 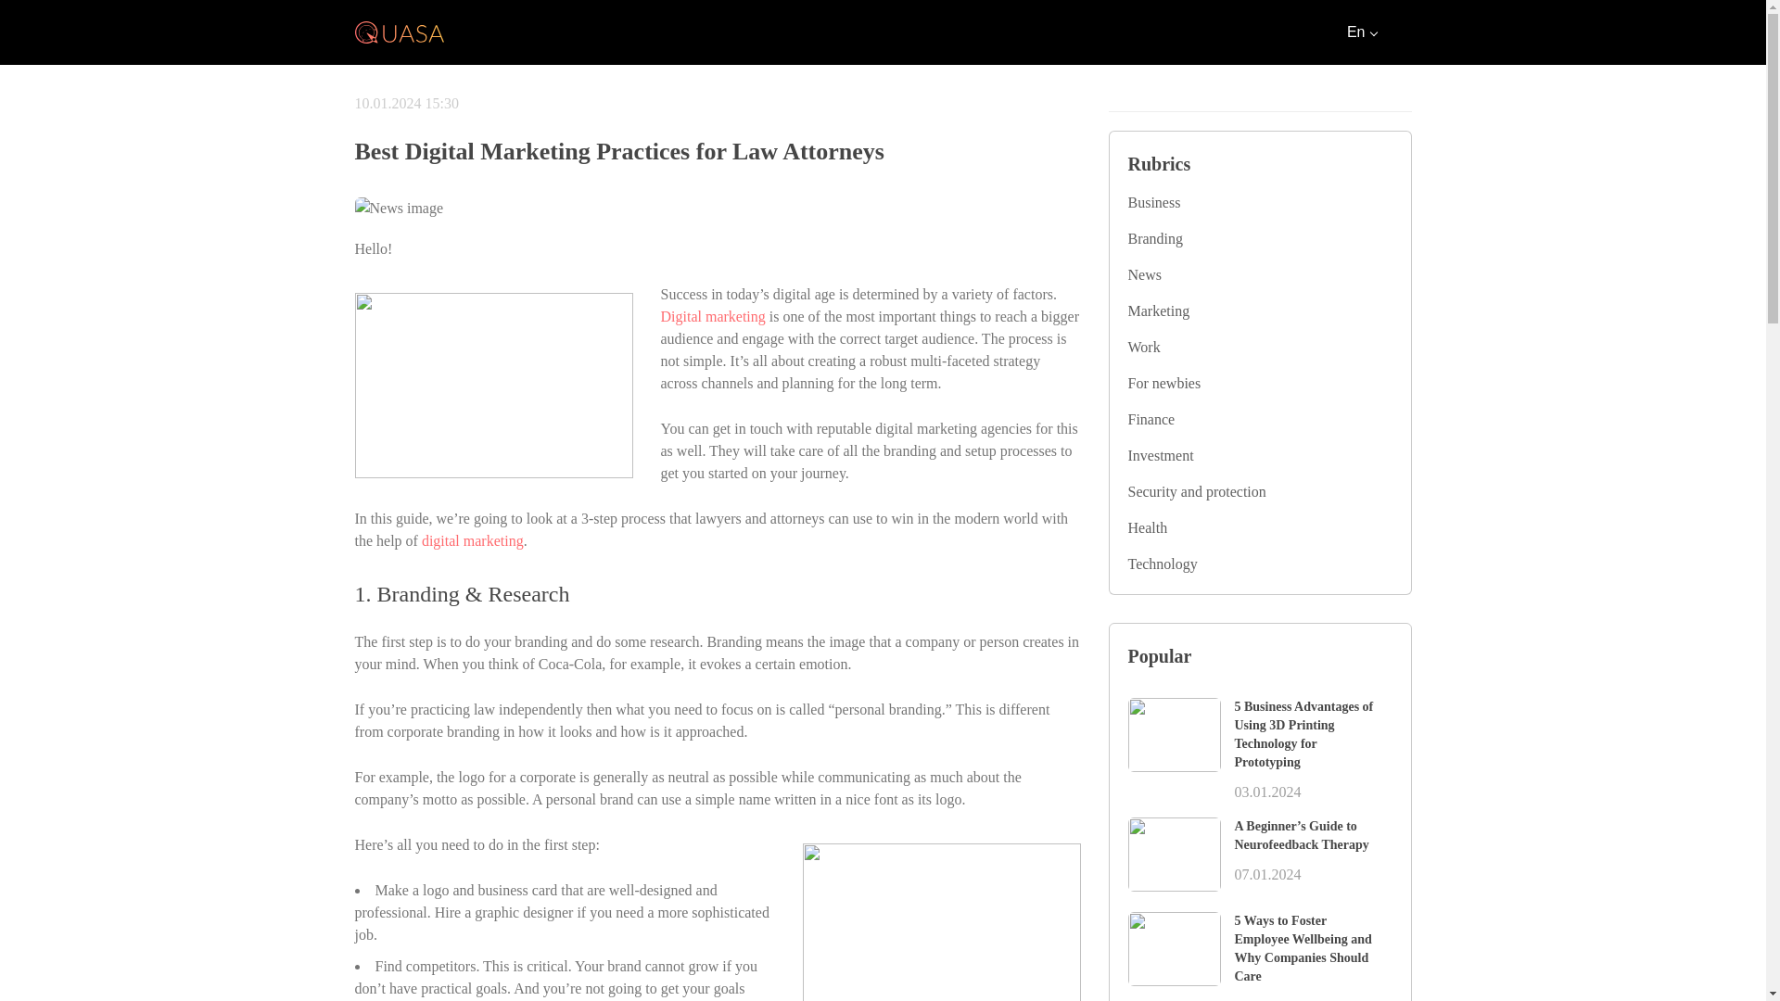 I want to click on Health, so click(x=1259, y=528).